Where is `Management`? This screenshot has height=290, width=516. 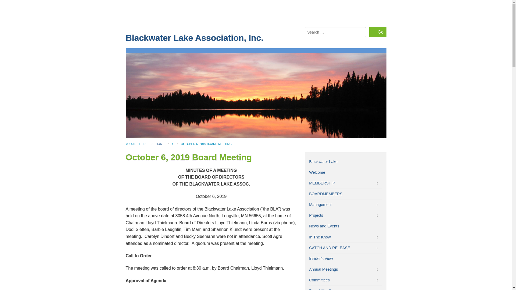
Management is located at coordinates (345, 205).